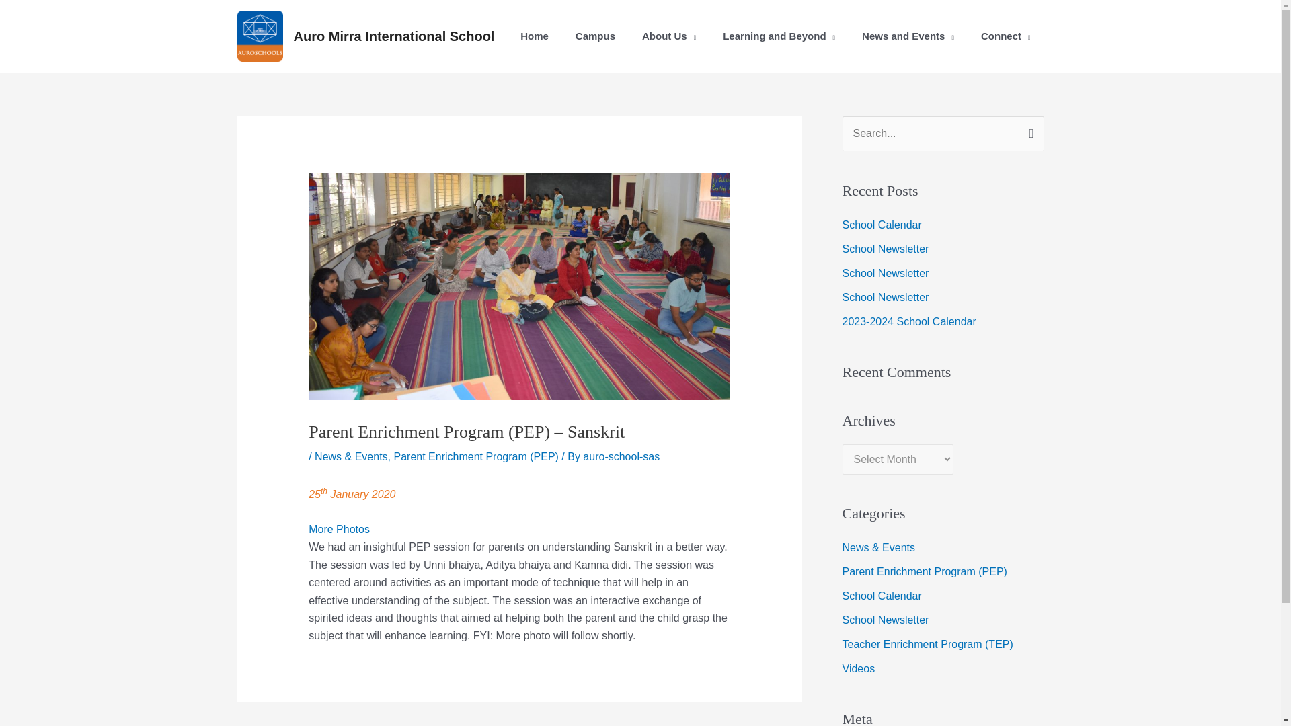  I want to click on Learning and Beyond, so click(779, 36).